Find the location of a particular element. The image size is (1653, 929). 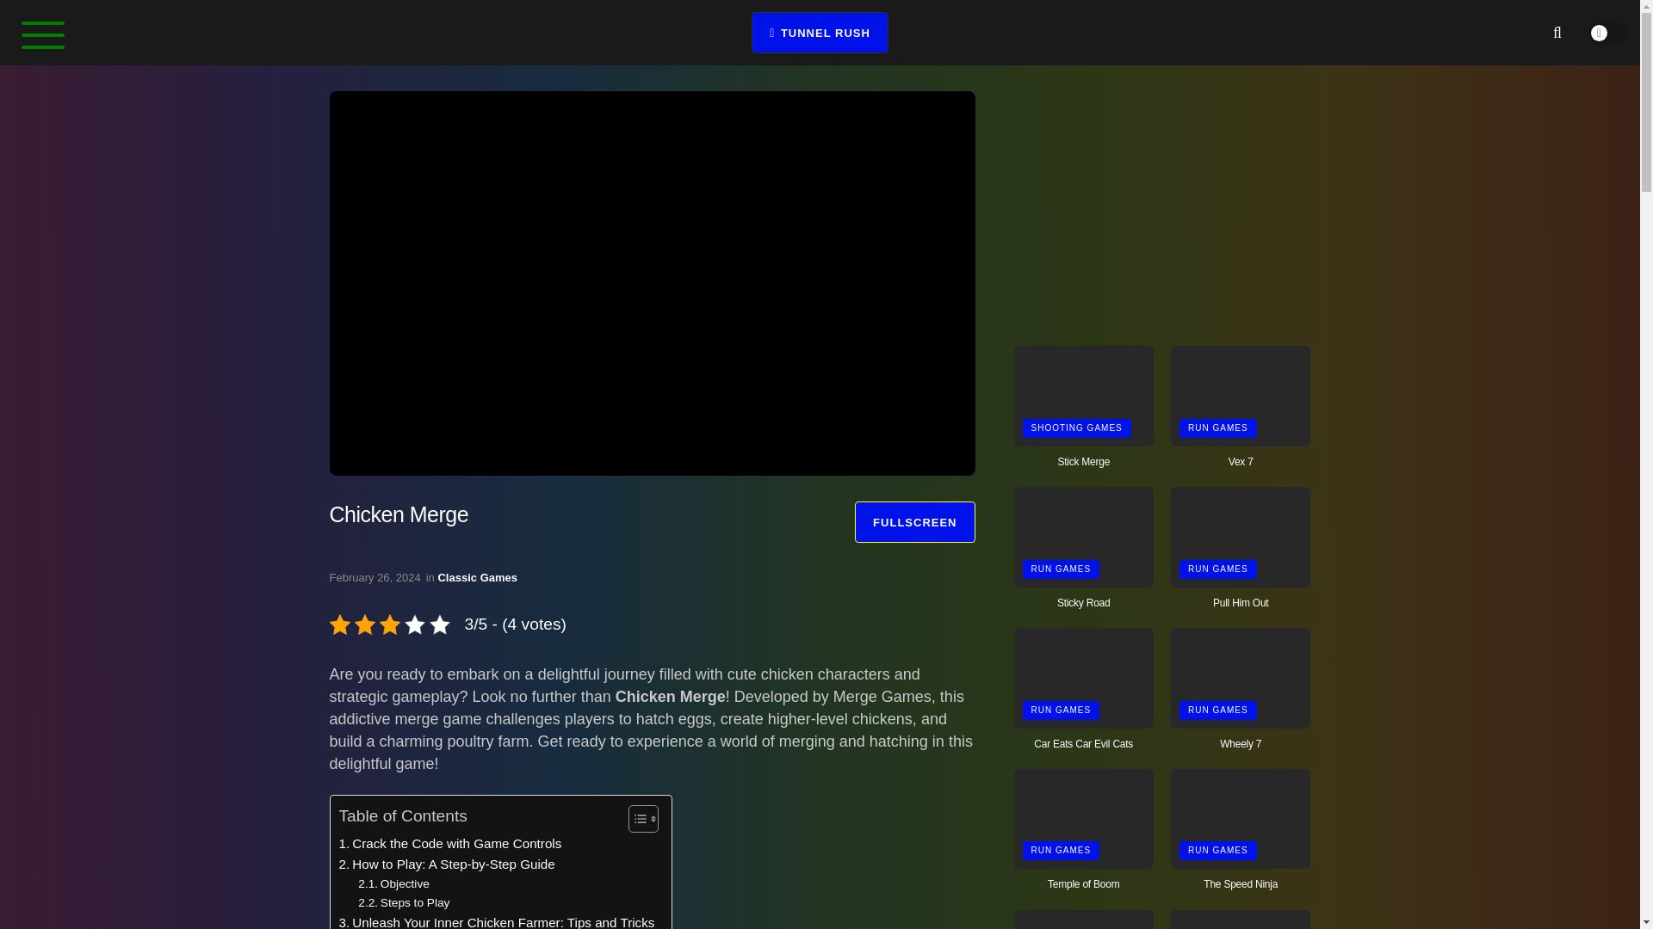

February 26, 2024 is located at coordinates (374, 578).